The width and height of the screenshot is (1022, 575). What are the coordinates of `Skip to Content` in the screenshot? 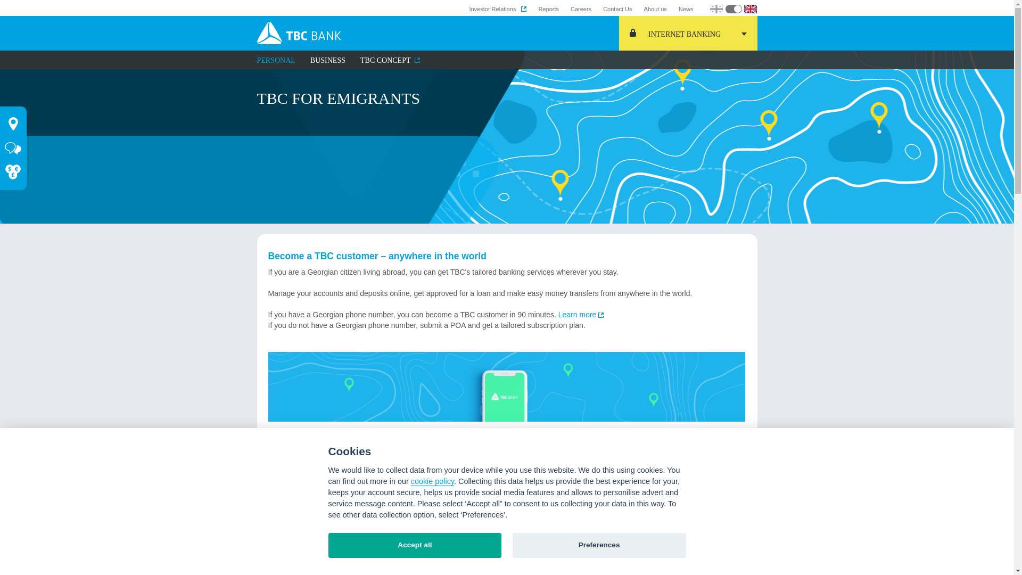 It's located at (26, 5).